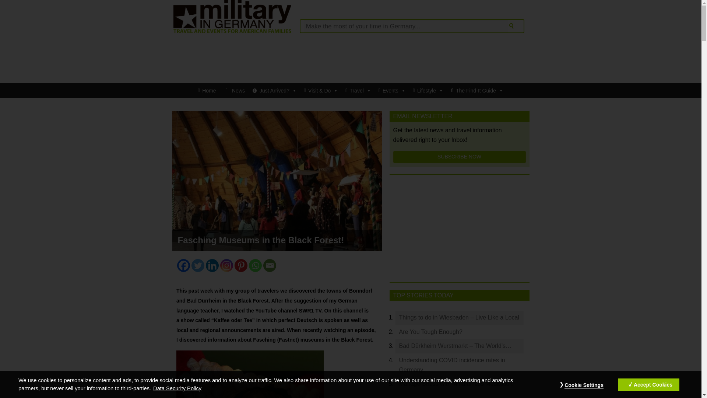 The image size is (707, 398). What do you see at coordinates (234, 90) in the screenshot?
I see `News` at bounding box center [234, 90].